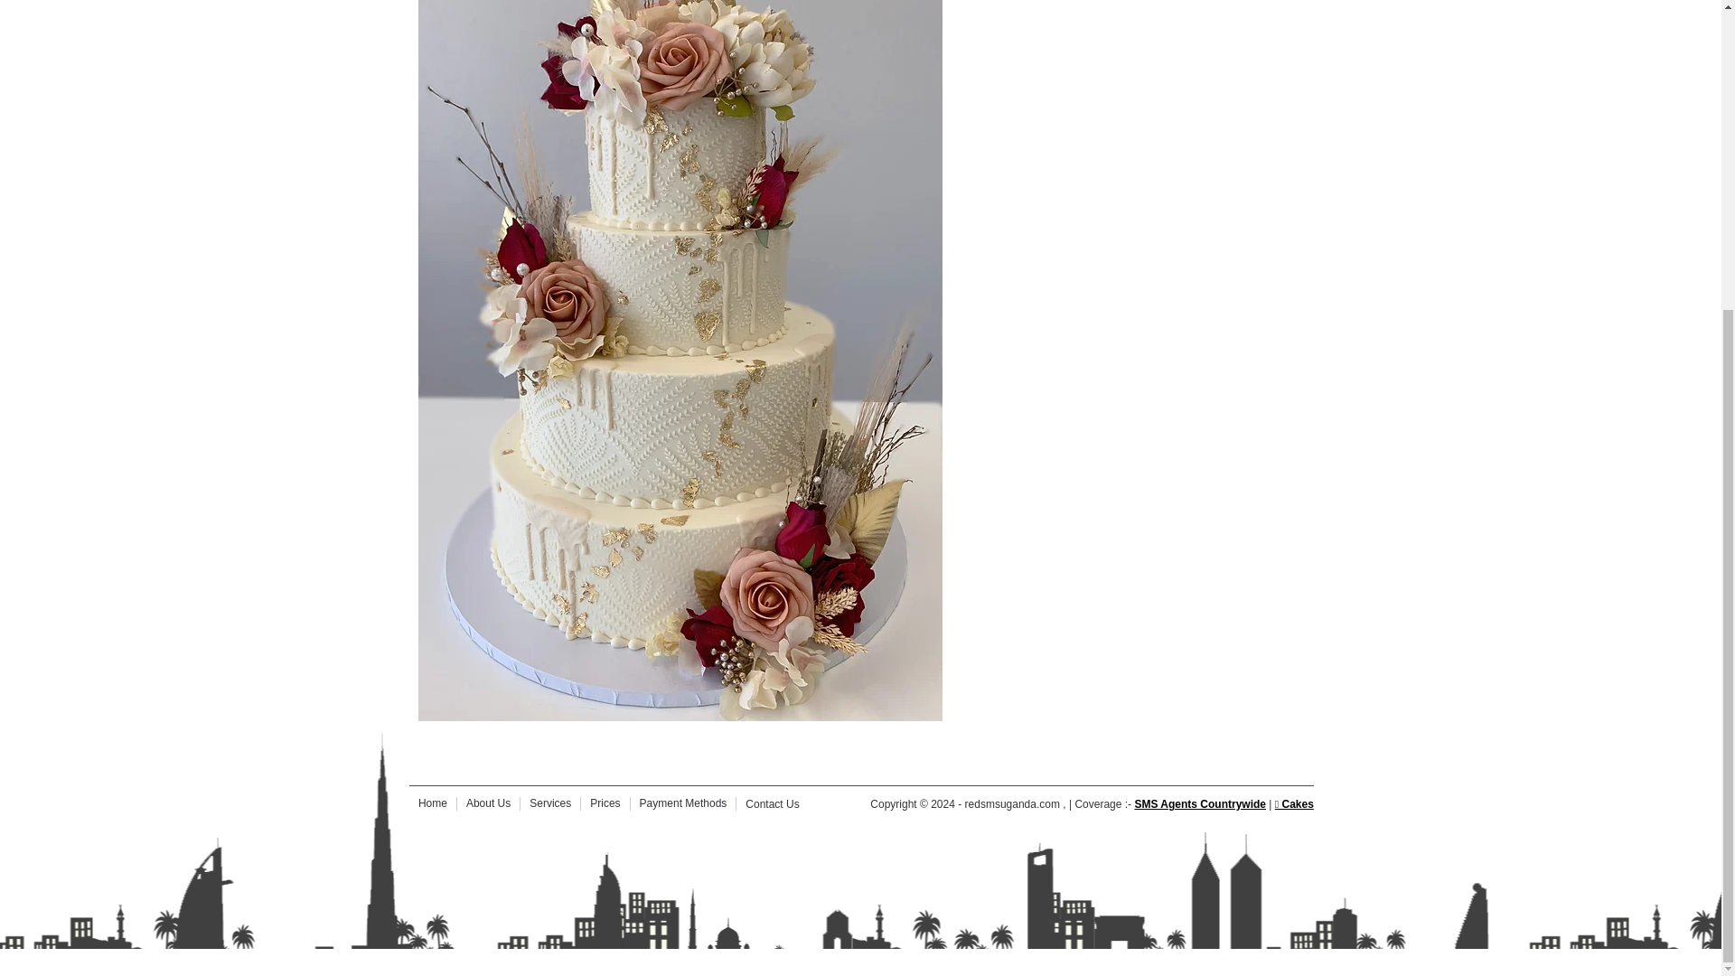 This screenshot has width=1735, height=976. Describe the element at coordinates (488, 803) in the screenshot. I see `About Us` at that location.